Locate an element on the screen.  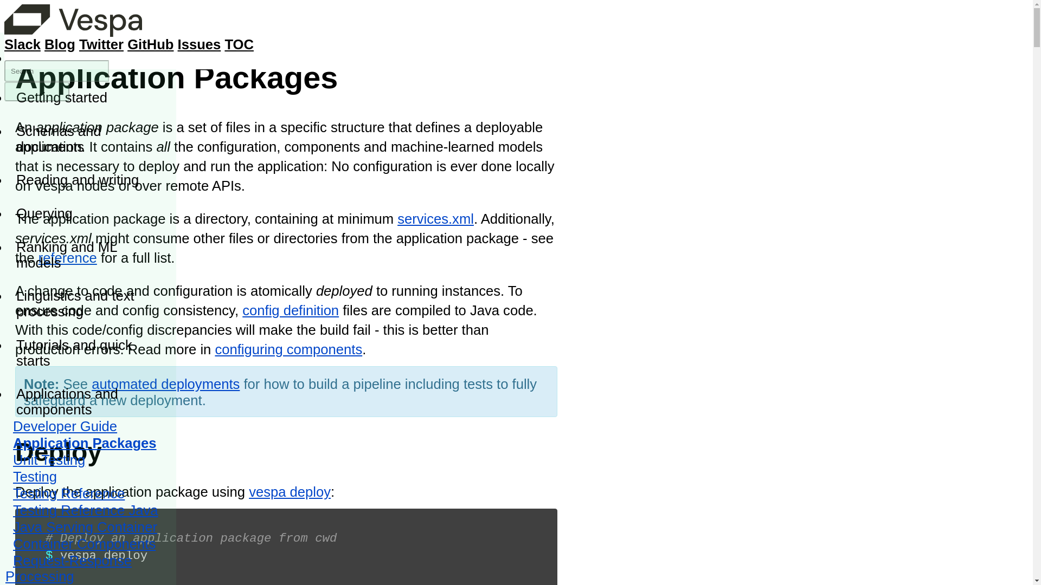
Issues is located at coordinates (200, 44).